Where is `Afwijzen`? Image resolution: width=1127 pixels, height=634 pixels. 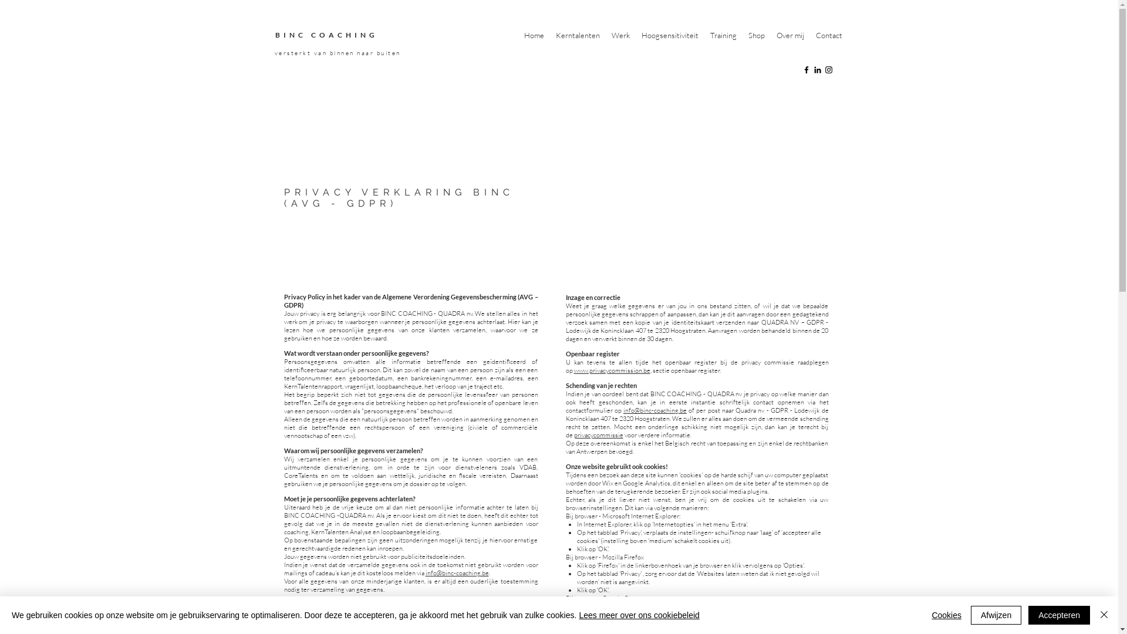
Afwijzen is located at coordinates (996, 615).